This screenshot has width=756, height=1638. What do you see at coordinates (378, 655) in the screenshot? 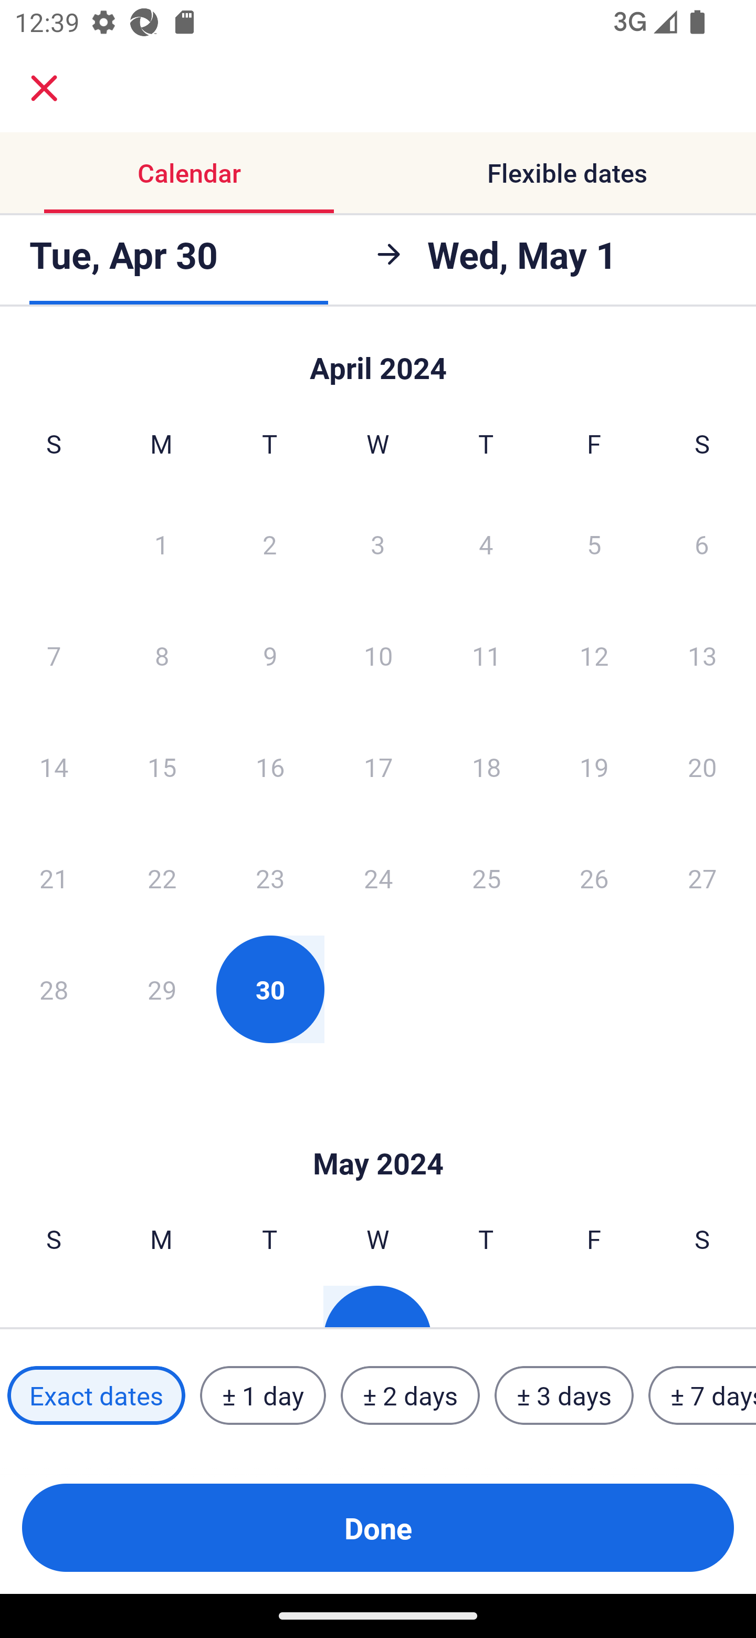
I see `10 Wednesday, April 10, 2024` at bounding box center [378, 655].